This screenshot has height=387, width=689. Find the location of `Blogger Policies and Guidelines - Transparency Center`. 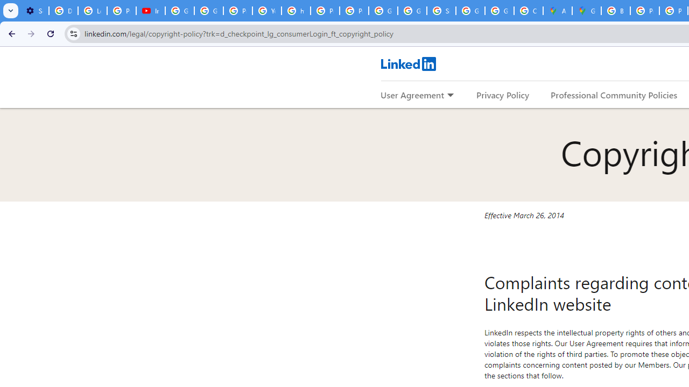

Blogger Policies and Guidelines - Transparency Center is located at coordinates (616, 11).